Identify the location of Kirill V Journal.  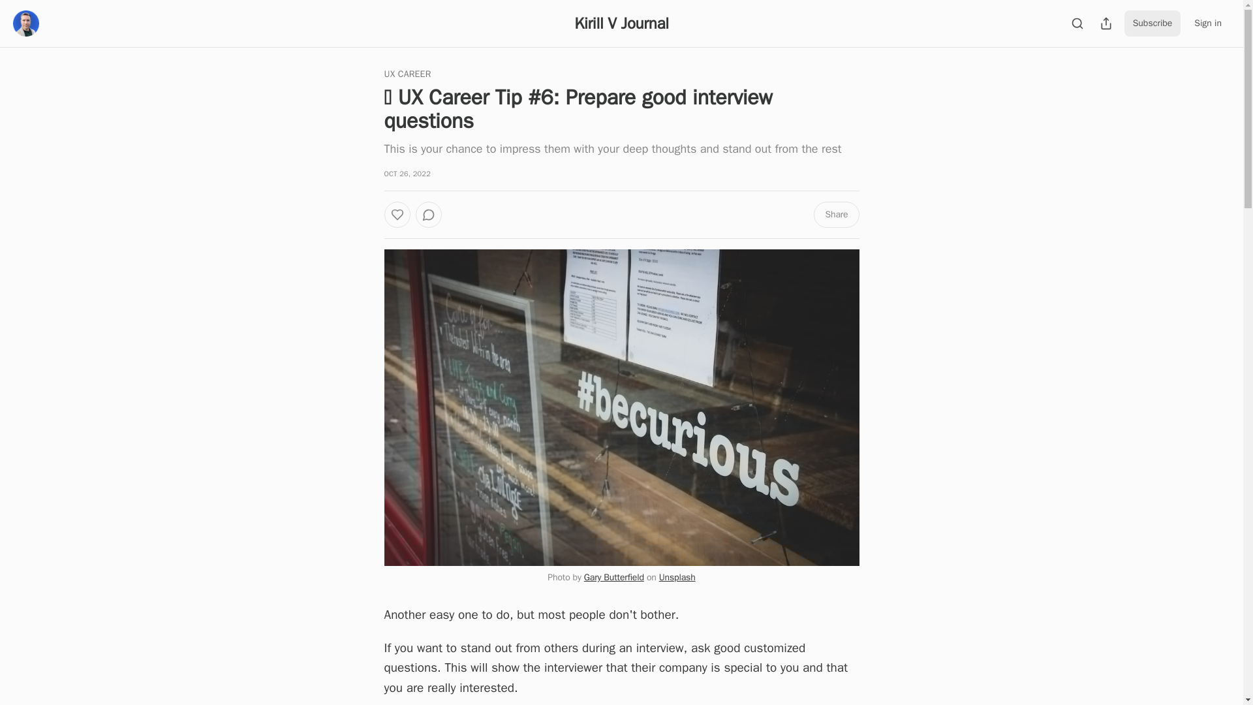
(621, 23).